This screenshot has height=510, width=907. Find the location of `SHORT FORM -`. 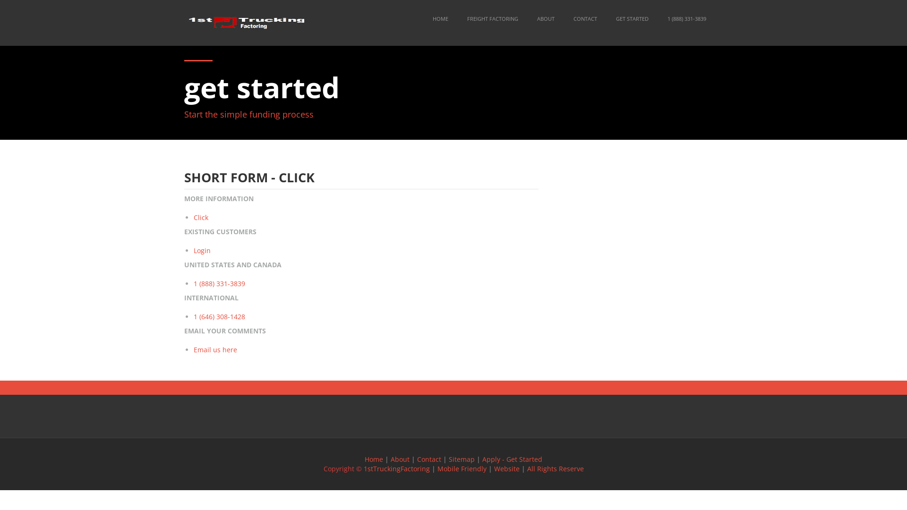

SHORT FORM - is located at coordinates (231, 178).